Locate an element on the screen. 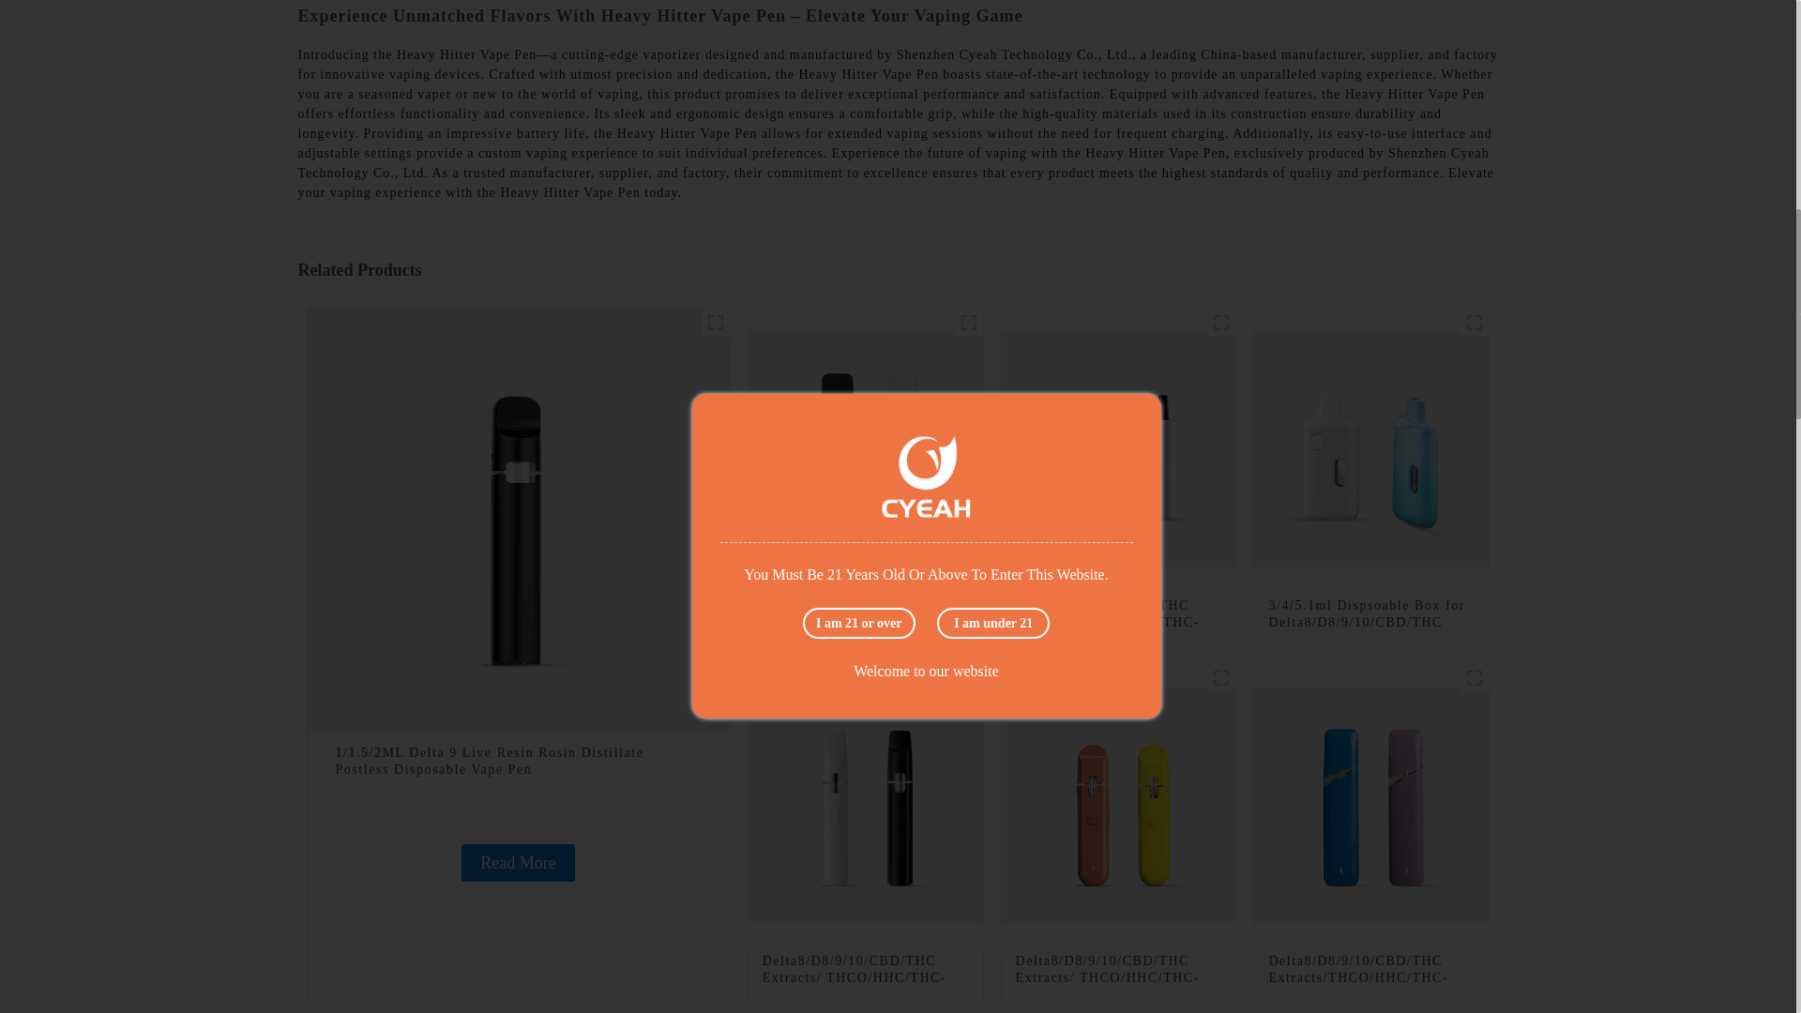 Image resolution: width=1801 pixels, height=1013 pixels. CD31  CBD THC D8 D9 DISPOSABLE VAPE DEVICE is located at coordinates (968, 677).